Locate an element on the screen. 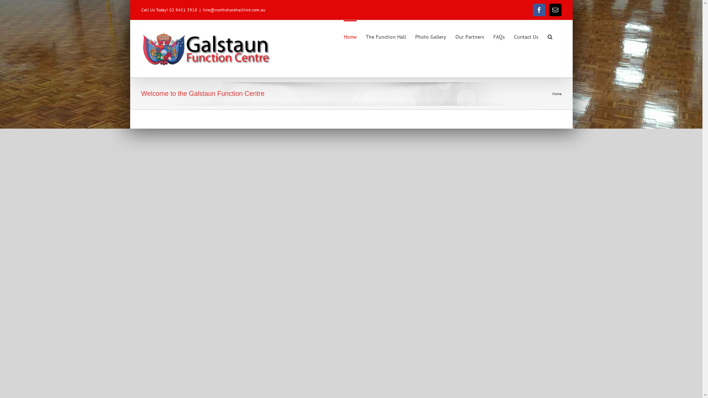 This screenshot has width=708, height=398. Email is located at coordinates (555, 10).